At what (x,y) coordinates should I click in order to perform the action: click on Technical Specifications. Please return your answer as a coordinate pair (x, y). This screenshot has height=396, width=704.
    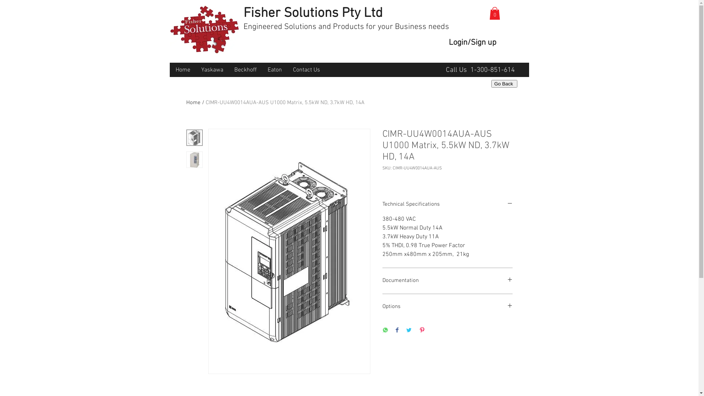
    Looking at the image, I should click on (447, 205).